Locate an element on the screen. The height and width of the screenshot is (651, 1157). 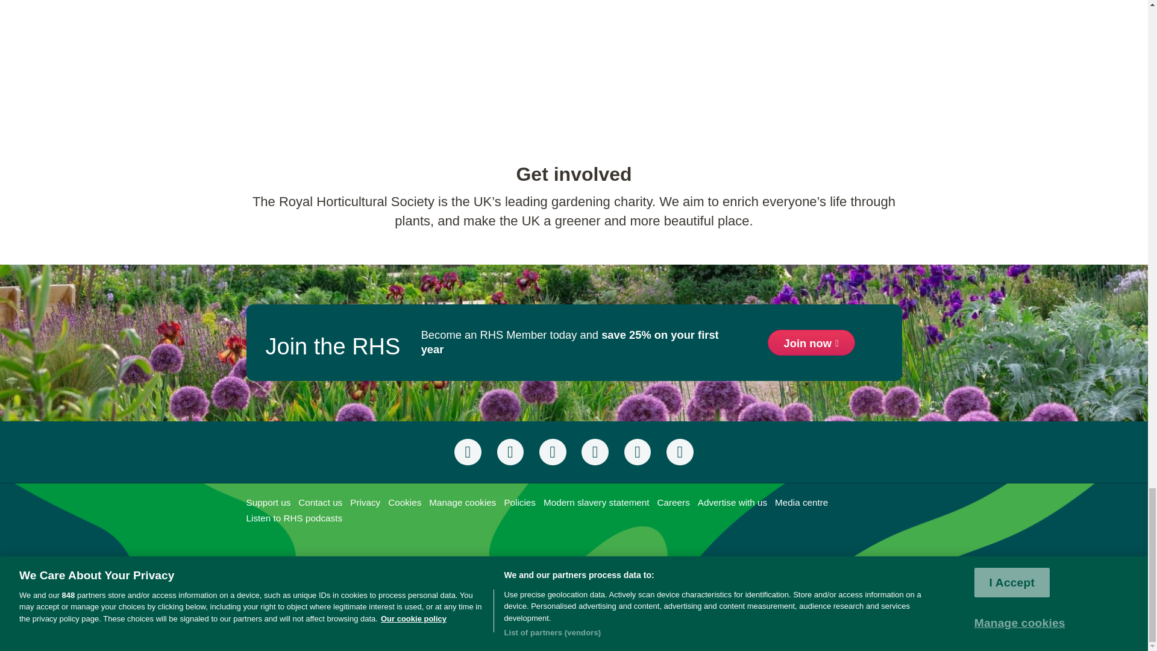
3rd party ad content is located at coordinates (573, 576).